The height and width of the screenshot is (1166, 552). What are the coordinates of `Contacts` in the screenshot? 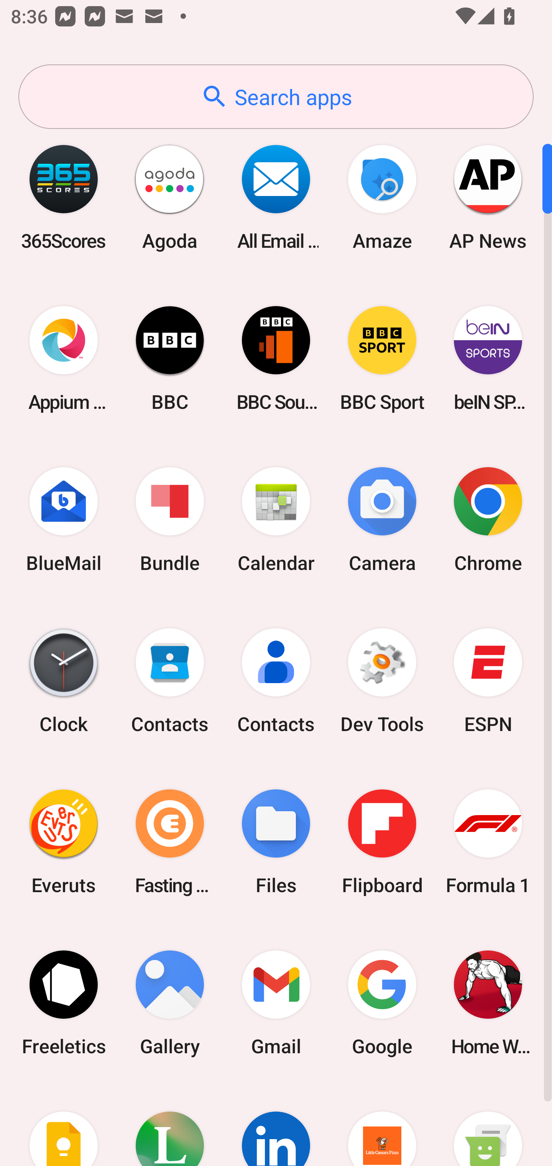 It's located at (170, 681).